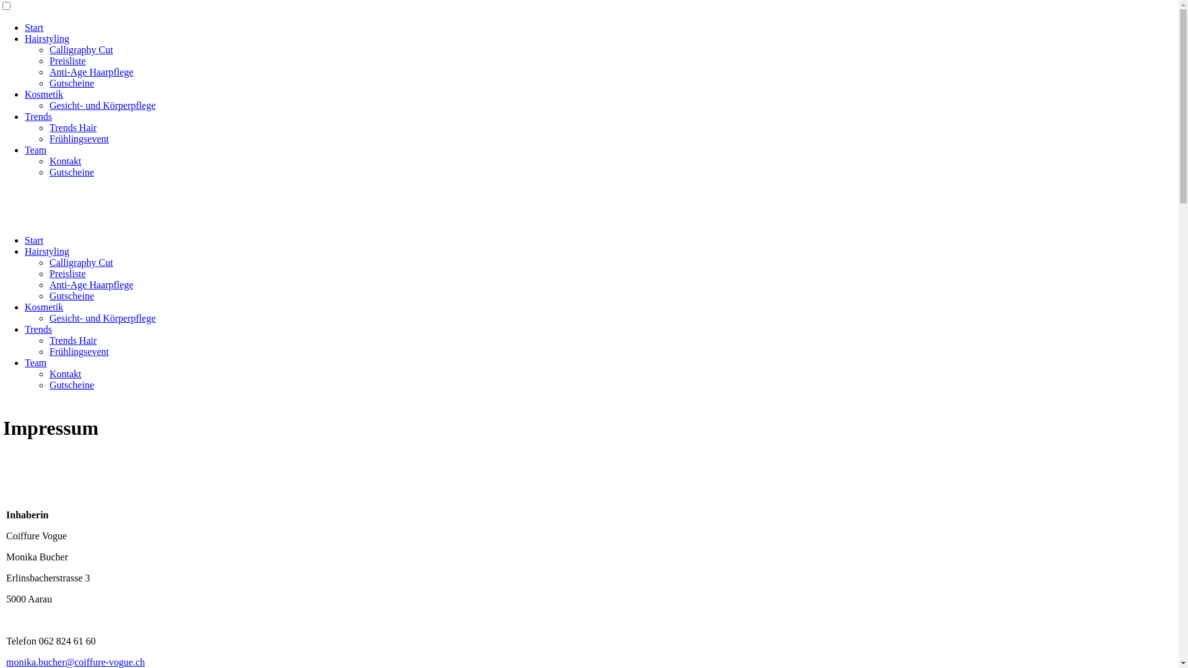 This screenshot has width=1188, height=668. What do you see at coordinates (72, 296) in the screenshot?
I see `Gutscheine` at bounding box center [72, 296].